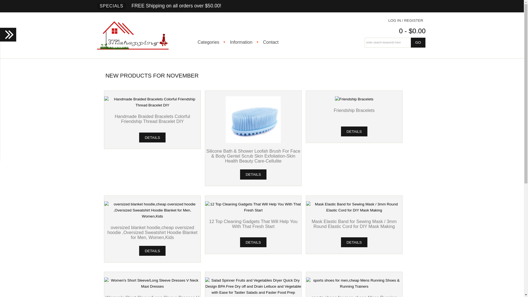  Describe the element at coordinates (253, 174) in the screenshot. I see ` DETAILS ` at that location.